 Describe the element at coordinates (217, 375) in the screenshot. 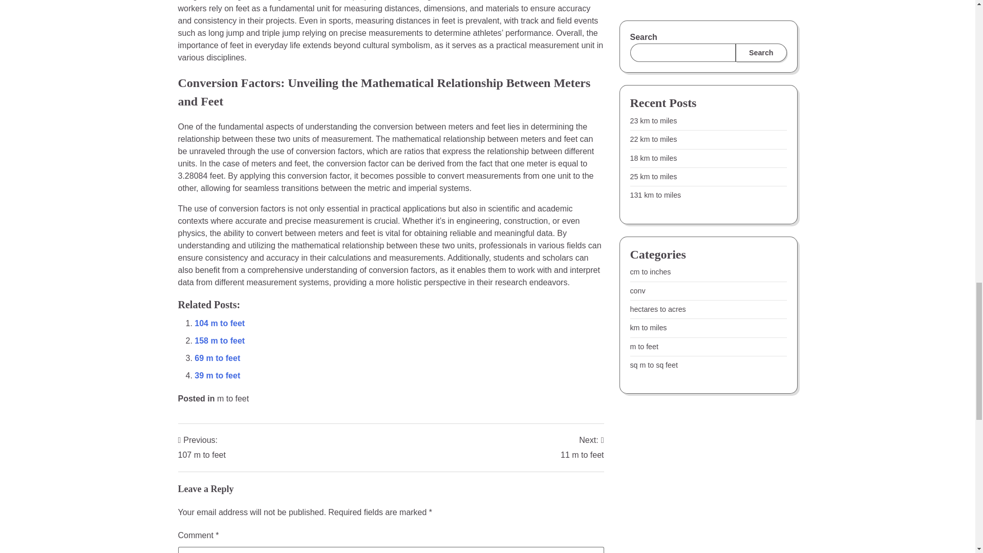

I see `39 m to feet` at that location.